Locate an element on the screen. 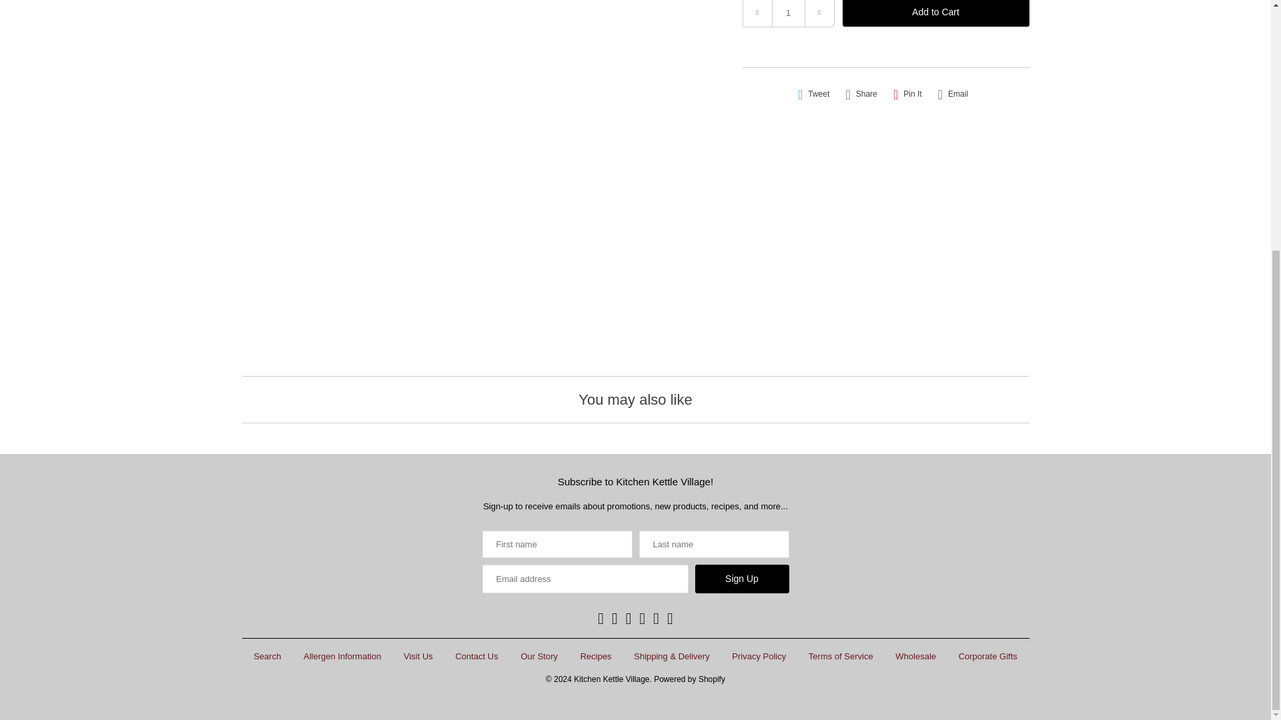 This screenshot has height=720, width=1281. Share this on Pinterest is located at coordinates (907, 94).